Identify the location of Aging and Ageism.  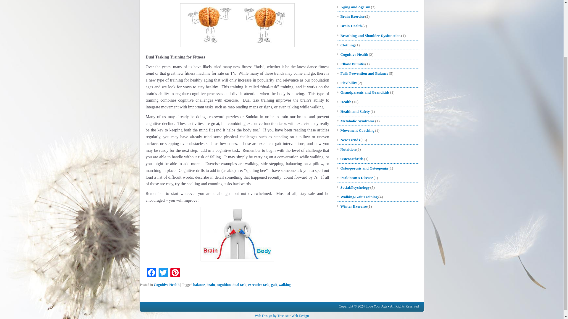
(354, 6).